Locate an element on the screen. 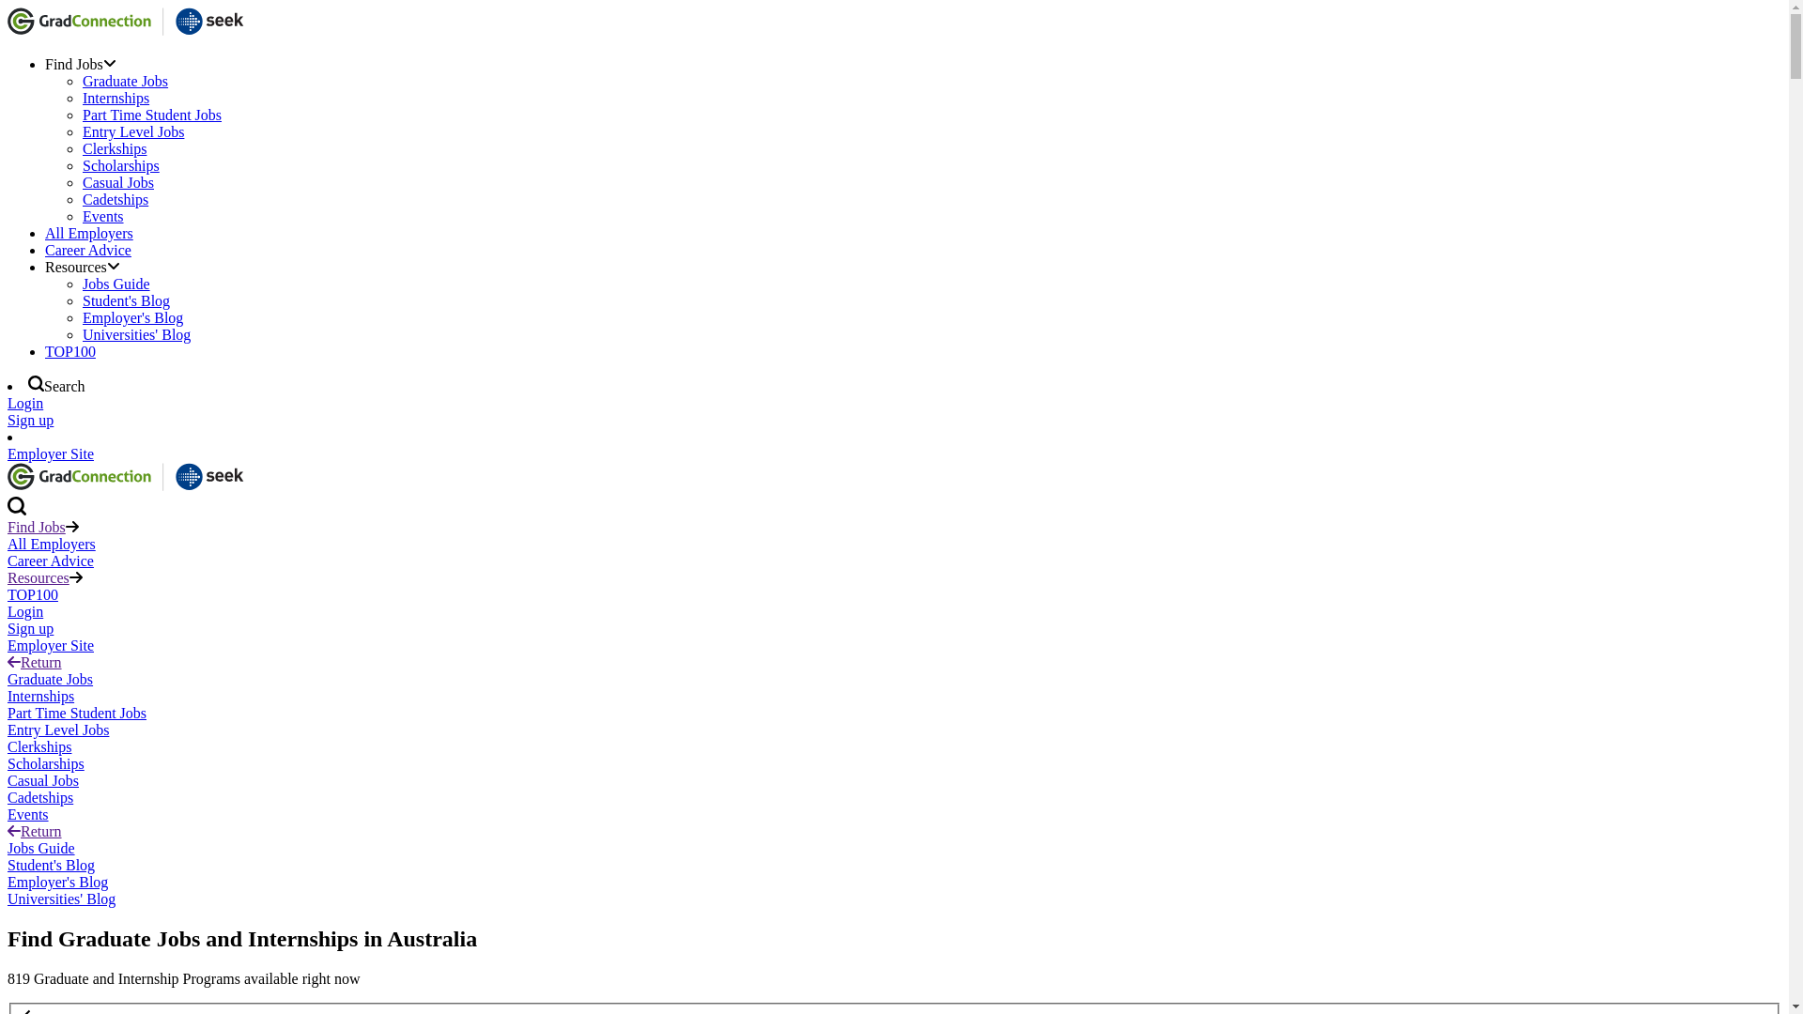 This screenshot has height=1014, width=1803. TOP100 is located at coordinates (33, 595).